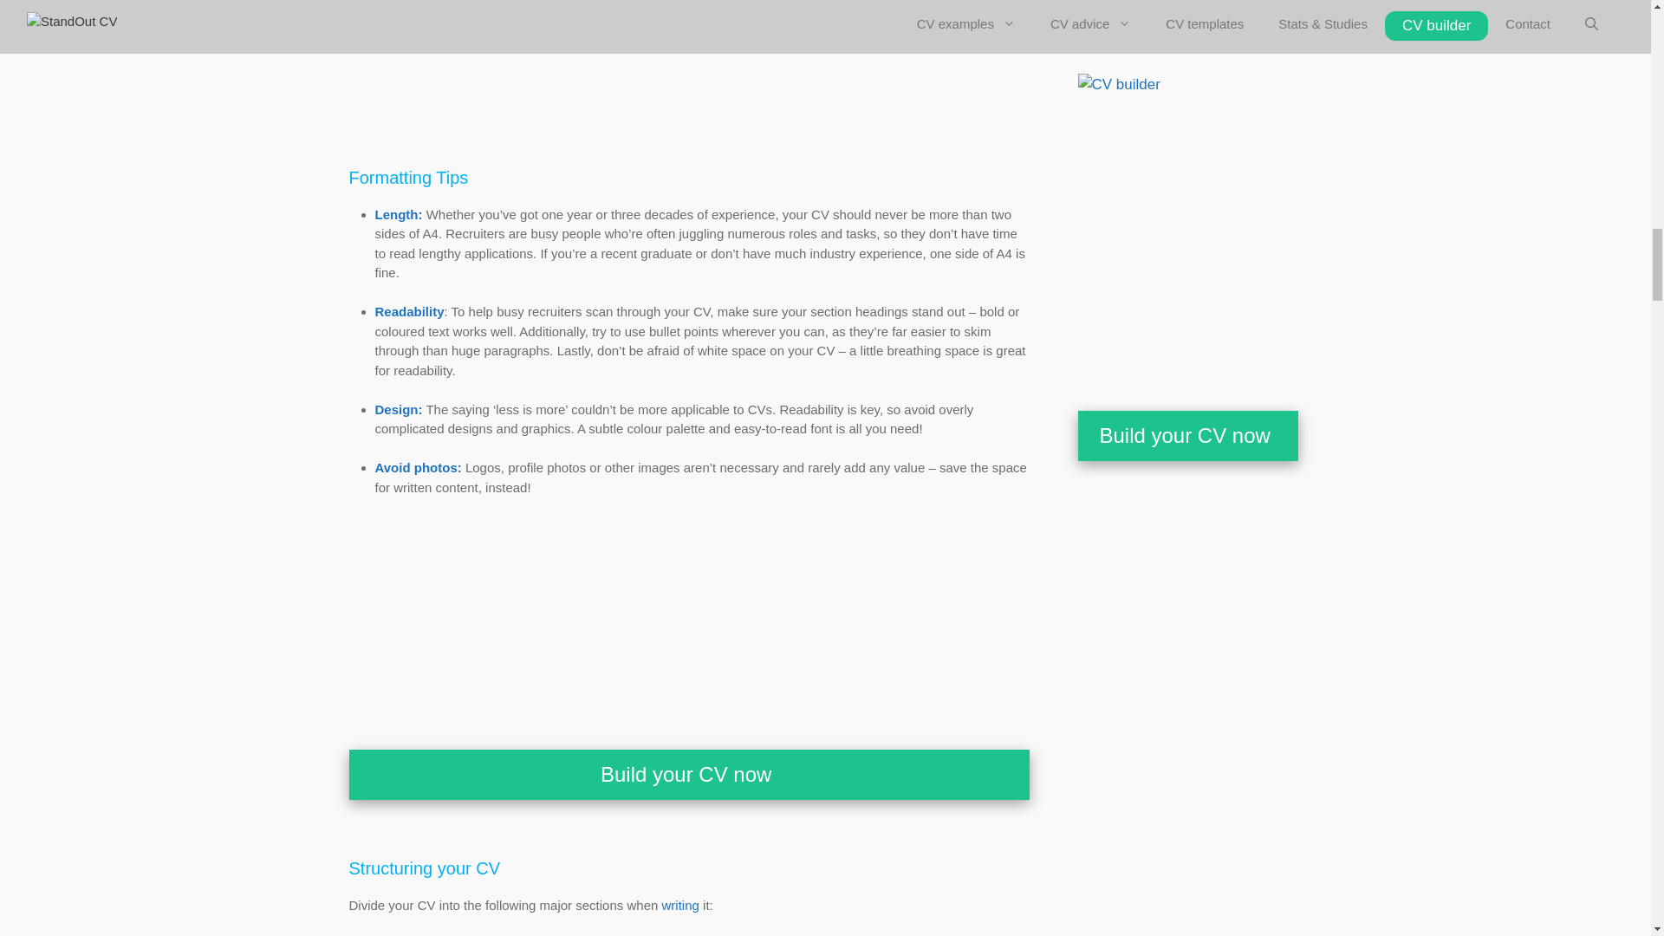 This screenshot has width=1664, height=936. What do you see at coordinates (680, 905) in the screenshot?
I see `How to write a CV` at bounding box center [680, 905].